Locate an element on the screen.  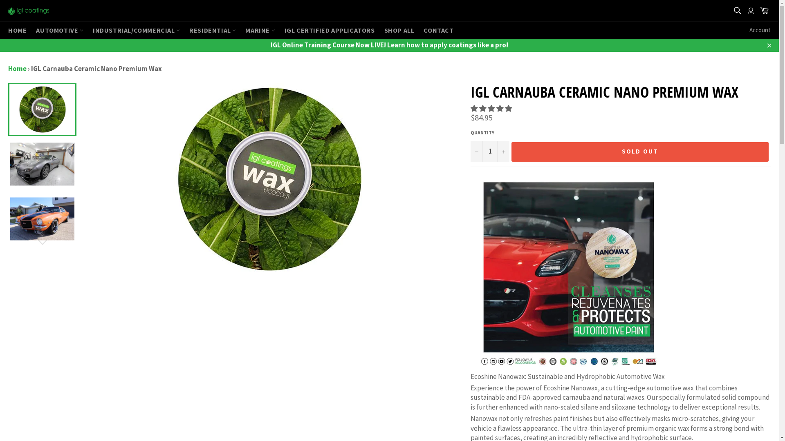
Account is located at coordinates (751, 10).